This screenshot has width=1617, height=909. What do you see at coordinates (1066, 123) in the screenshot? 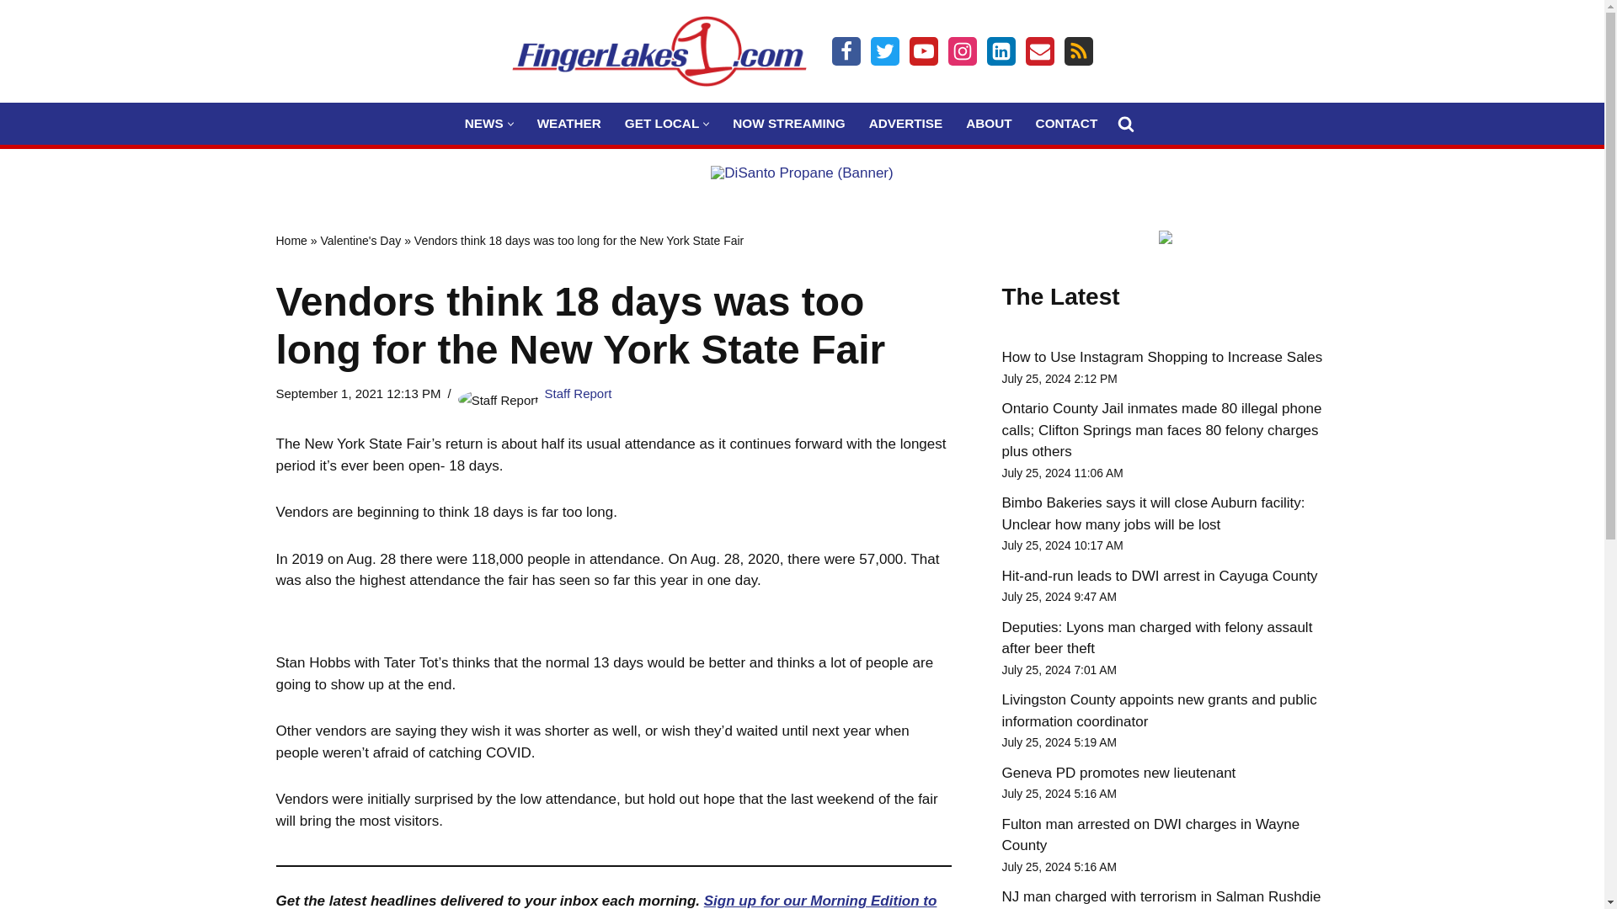
I see `CONTACT` at bounding box center [1066, 123].